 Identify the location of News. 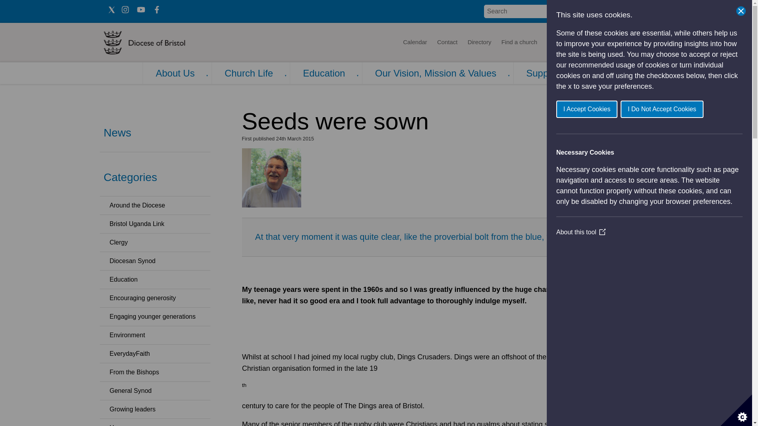
(554, 43).